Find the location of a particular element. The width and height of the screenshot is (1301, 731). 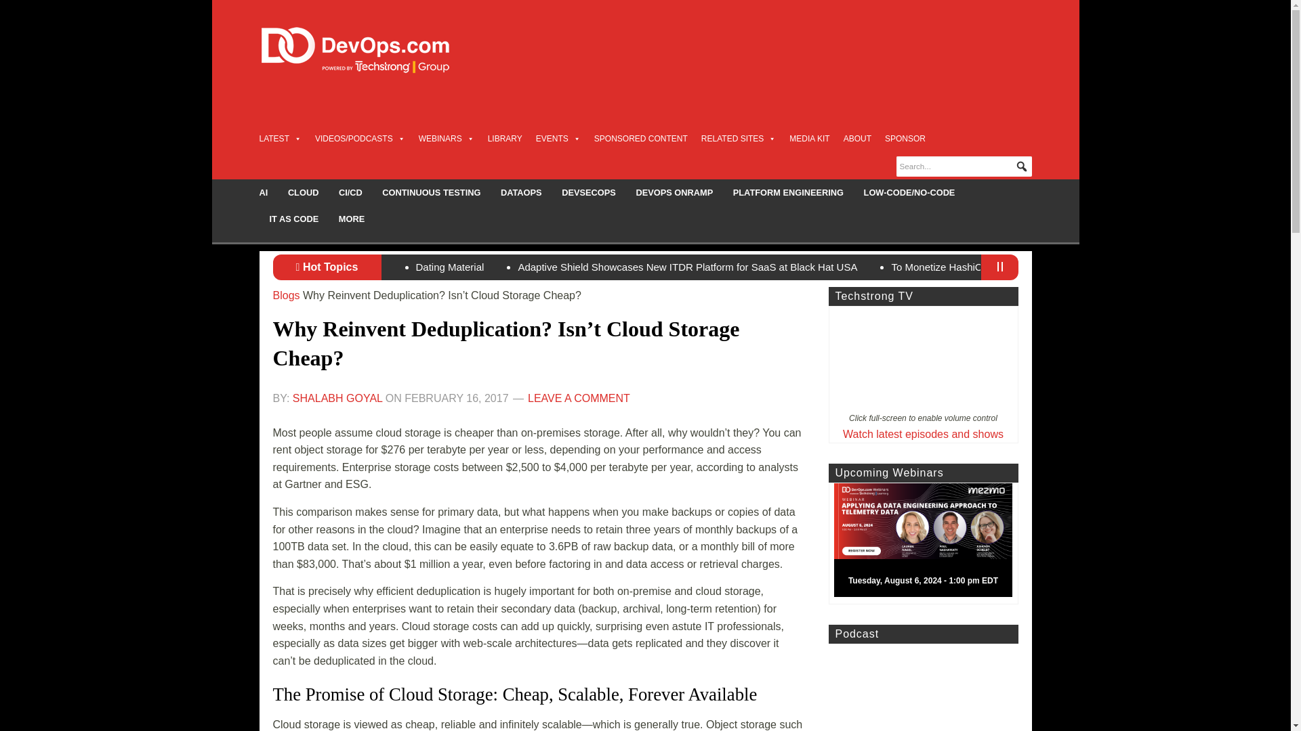

LIBRARY is located at coordinates (505, 138).